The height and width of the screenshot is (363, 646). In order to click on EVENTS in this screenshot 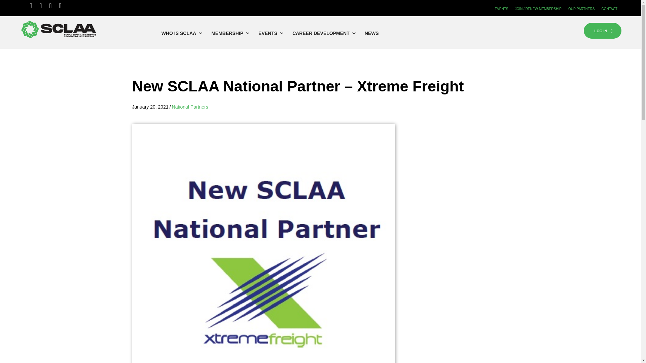, I will do `click(501, 8)`.